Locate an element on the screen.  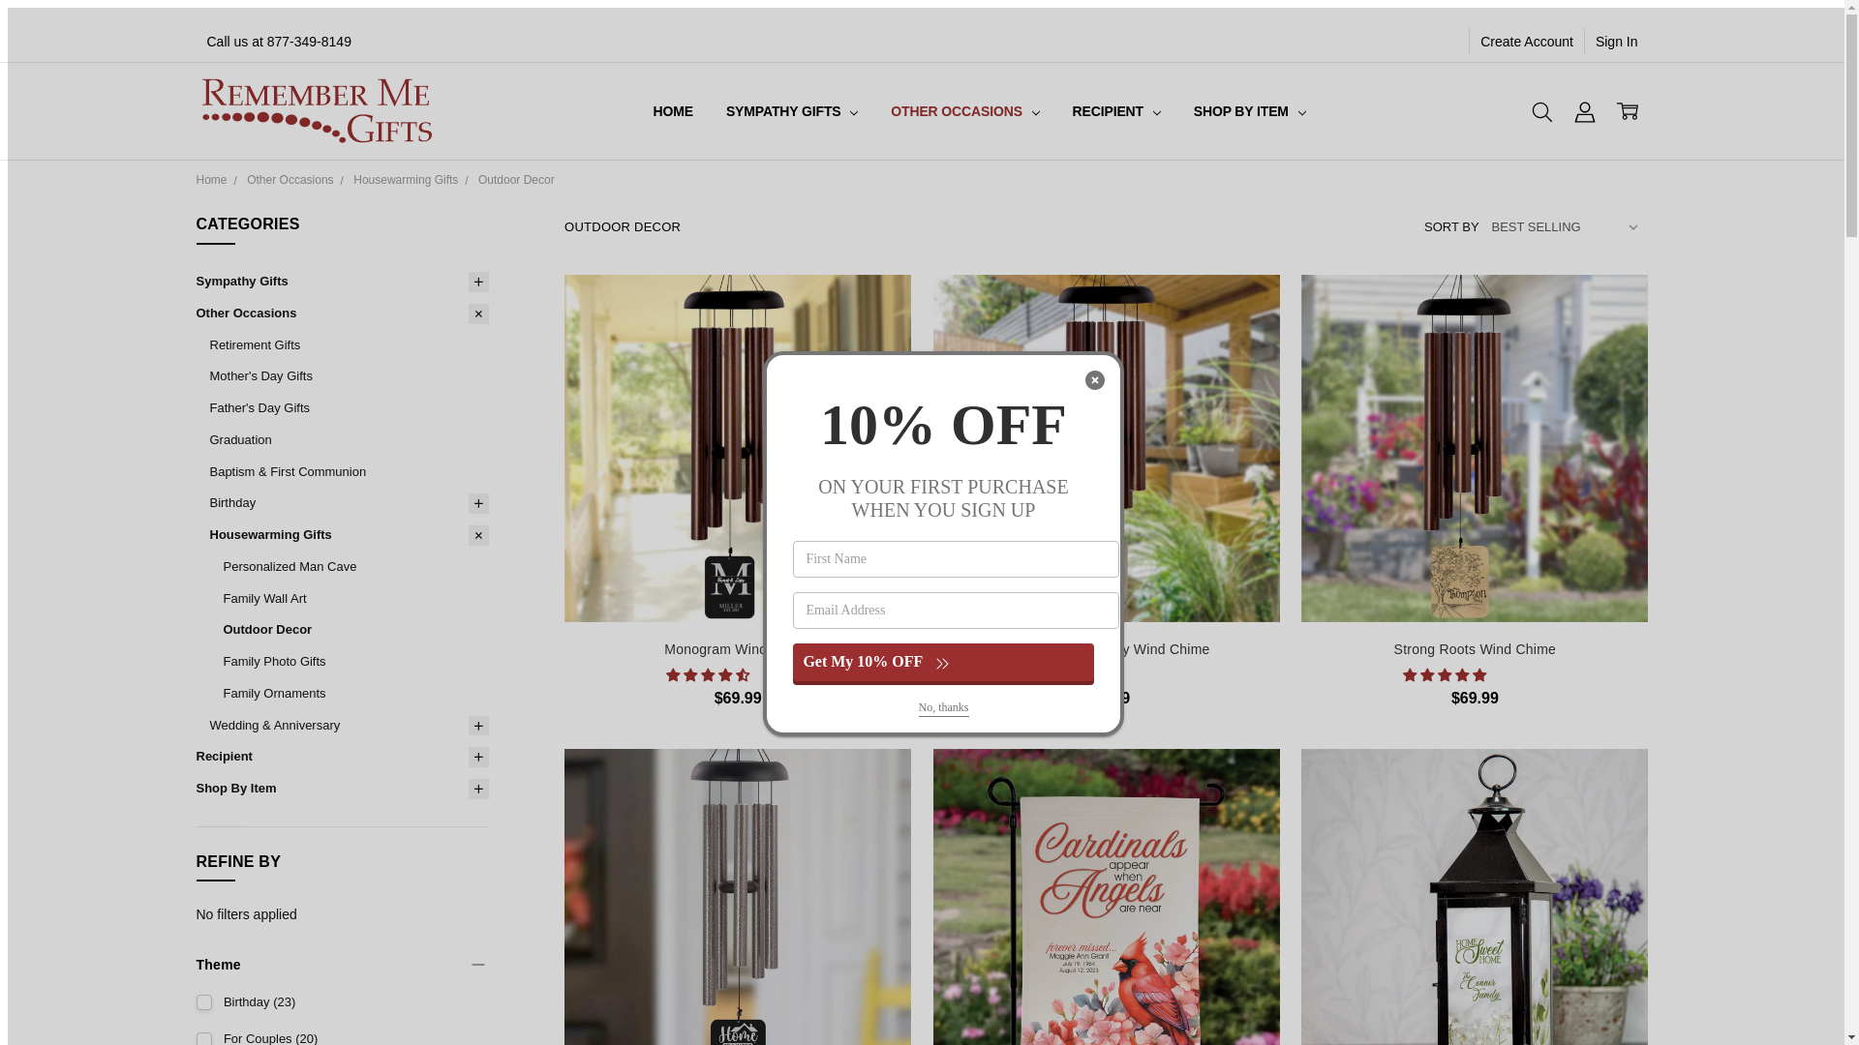
Remember Me Gifts is located at coordinates (316, 110).